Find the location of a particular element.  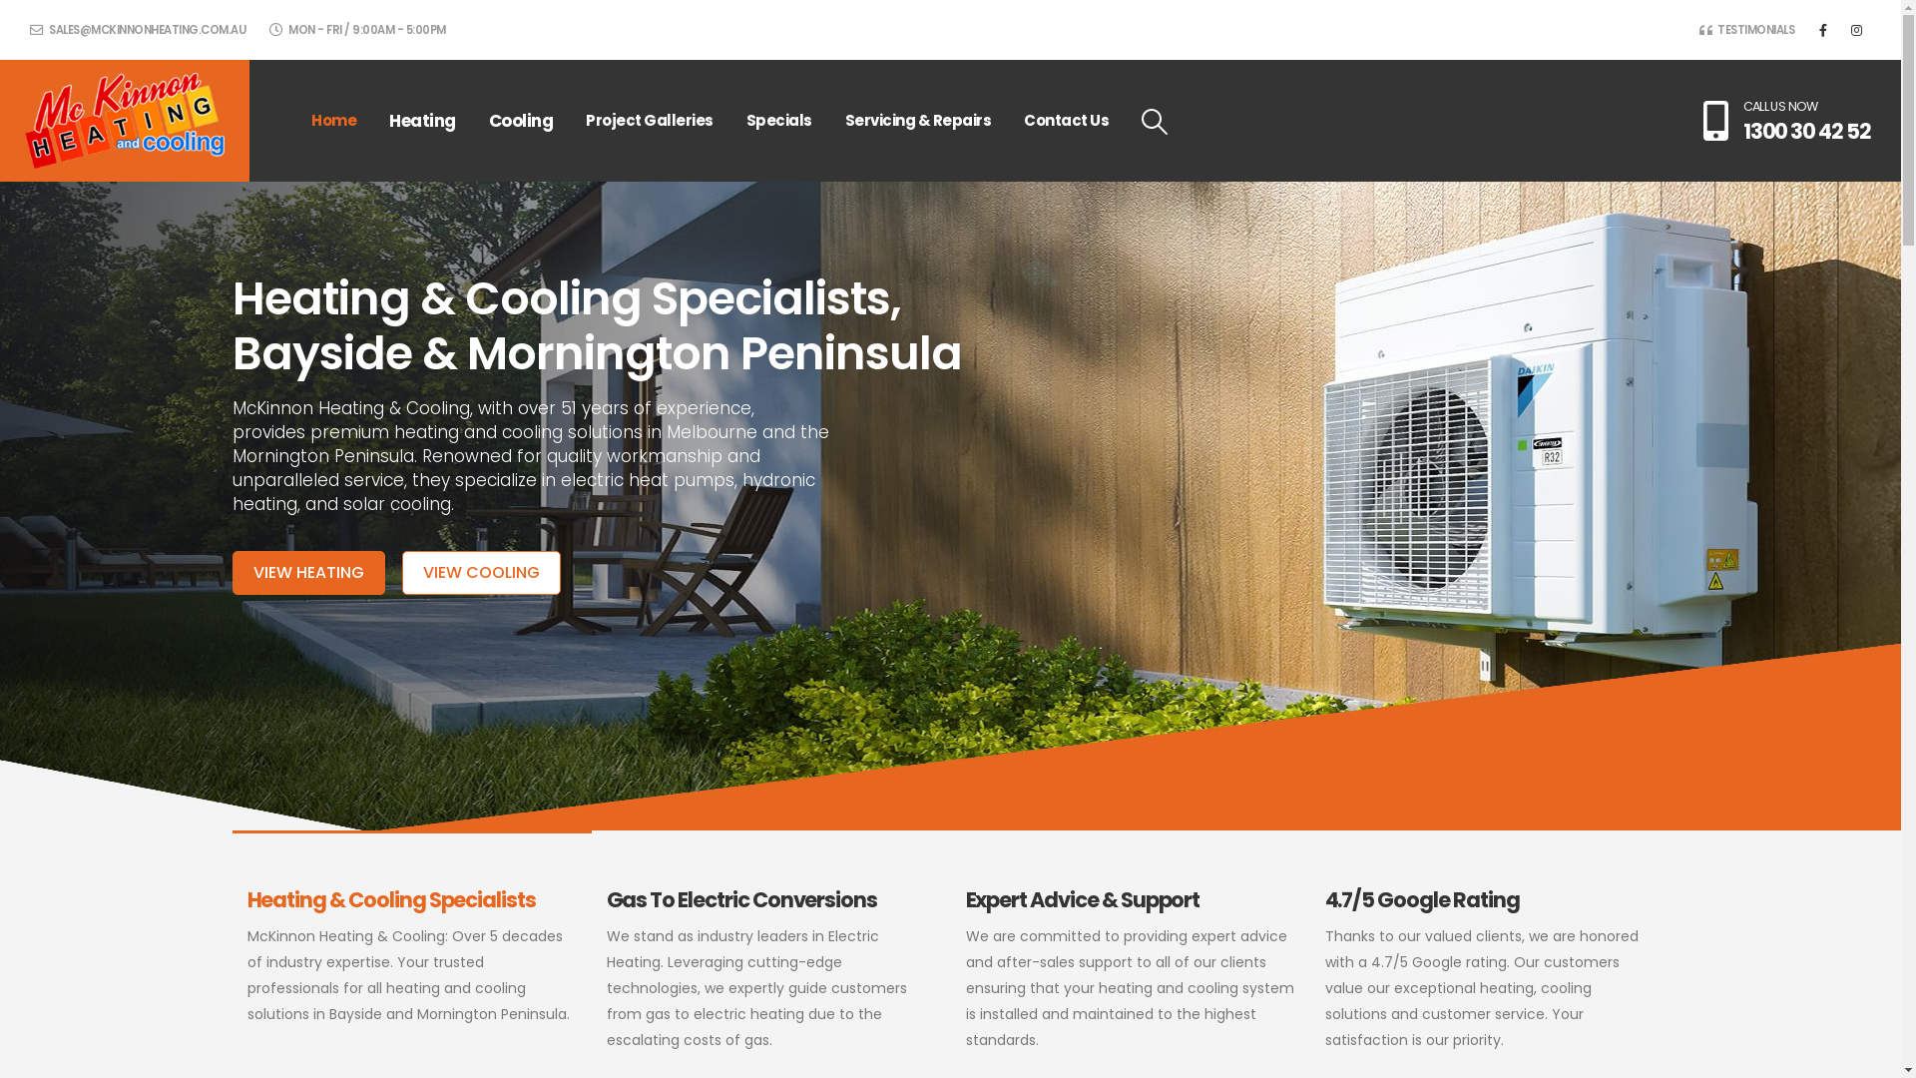

VIEW HEATING is located at coordinates (307, 573).